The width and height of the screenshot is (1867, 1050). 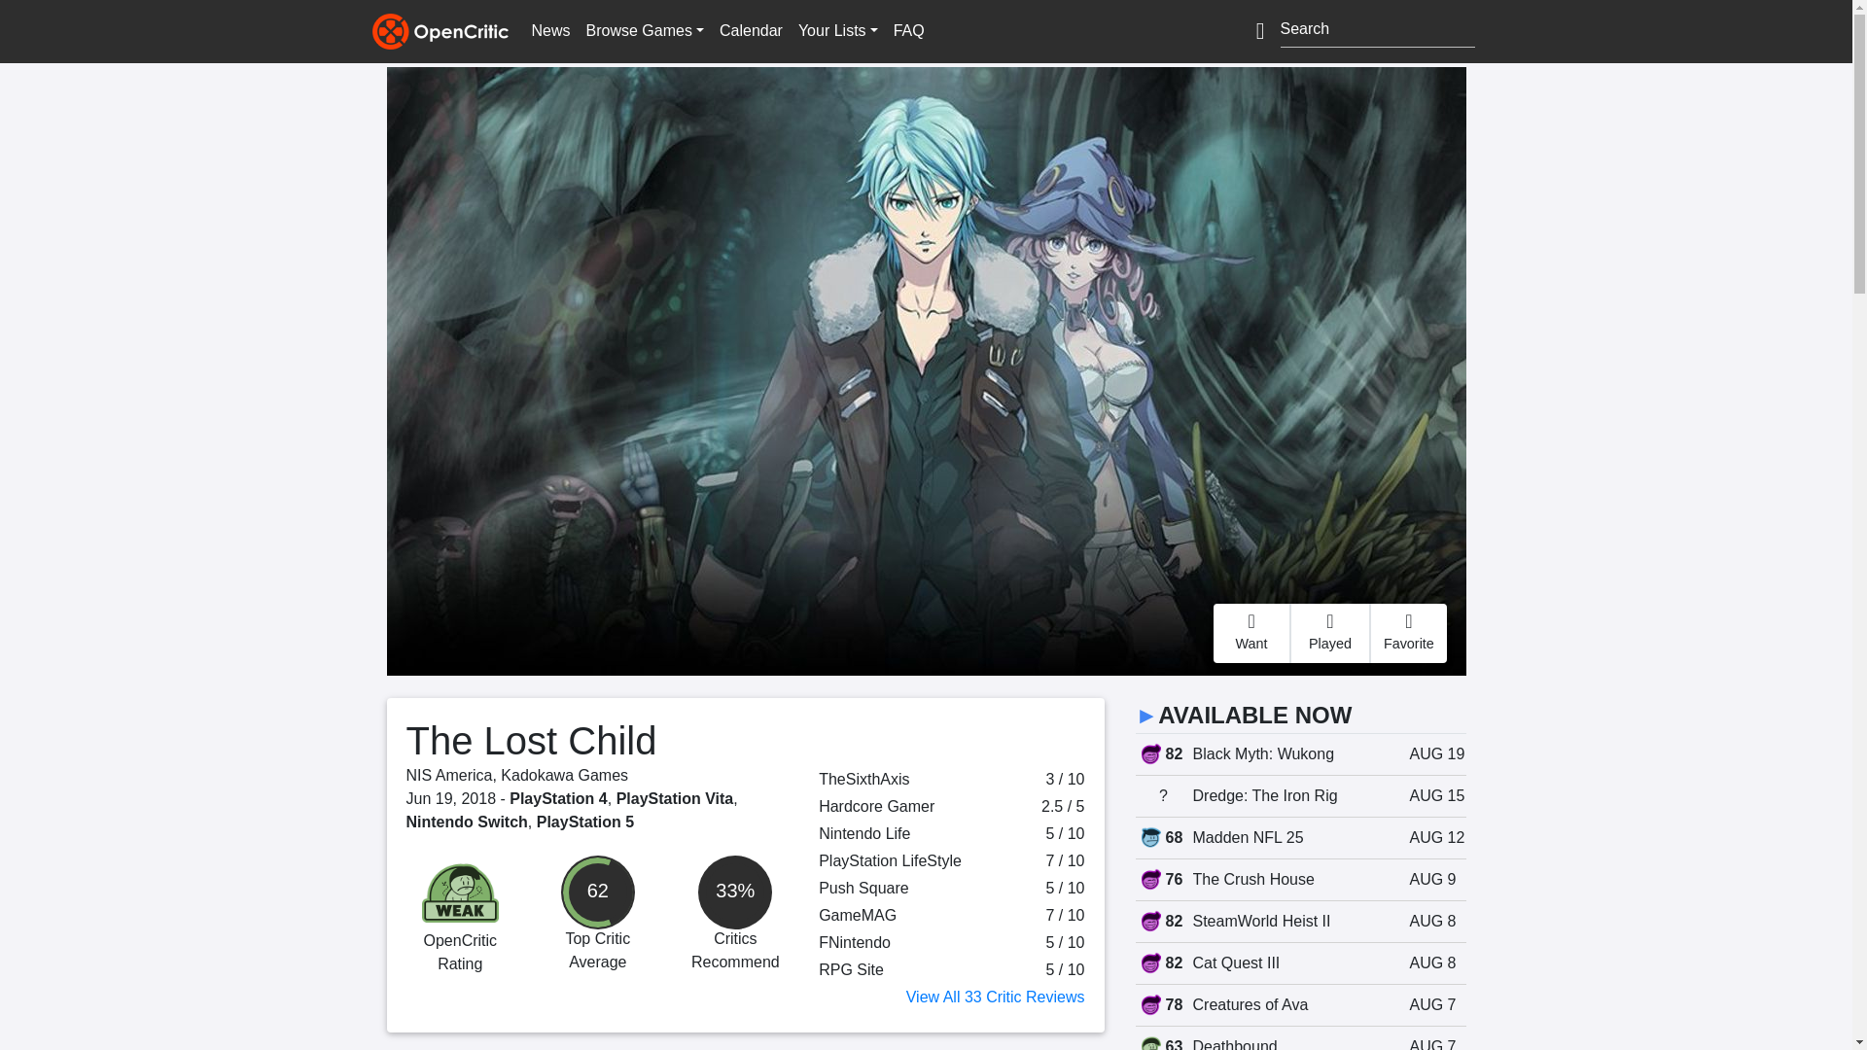 What do you see at coordinates (549, 30) in the screenshot?
I see `News` at bounding box center [549, 30].